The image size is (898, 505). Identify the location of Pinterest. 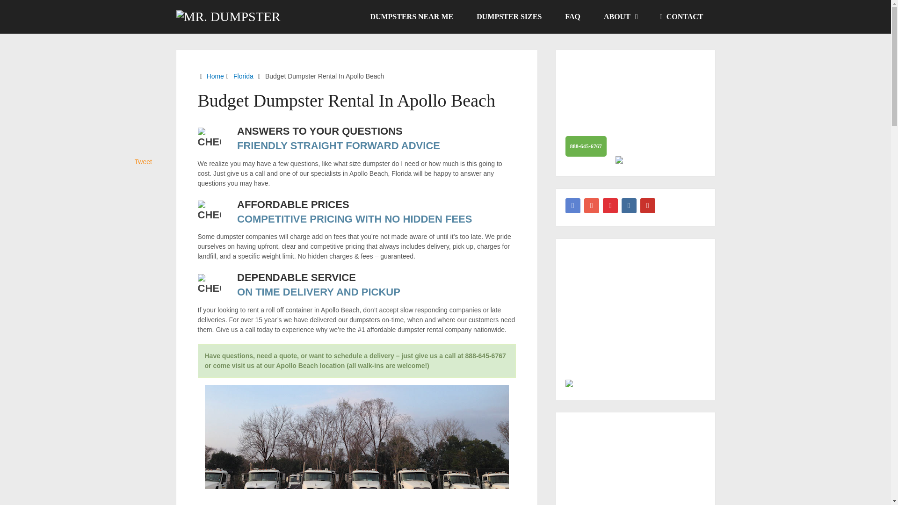
(610, 206).